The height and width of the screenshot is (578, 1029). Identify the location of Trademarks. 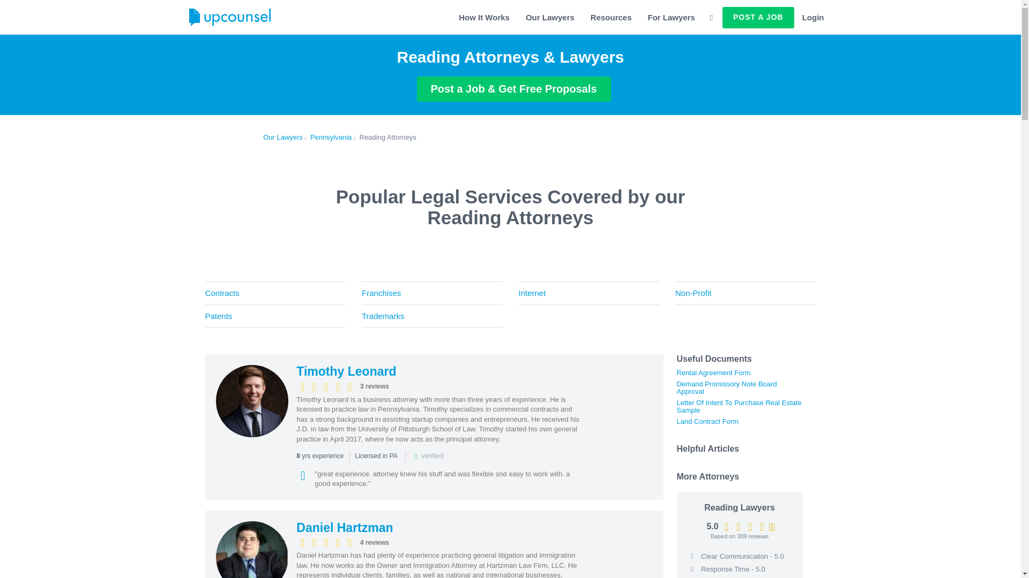
(432, 316).